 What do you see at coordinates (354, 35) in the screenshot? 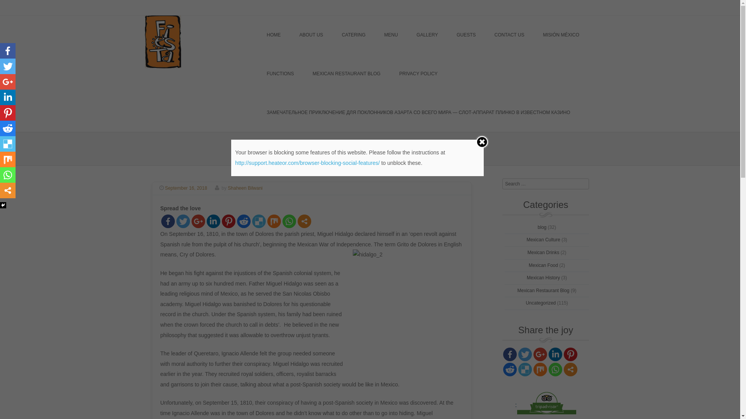
I see `CATERING` at bounding box center [354, 35].